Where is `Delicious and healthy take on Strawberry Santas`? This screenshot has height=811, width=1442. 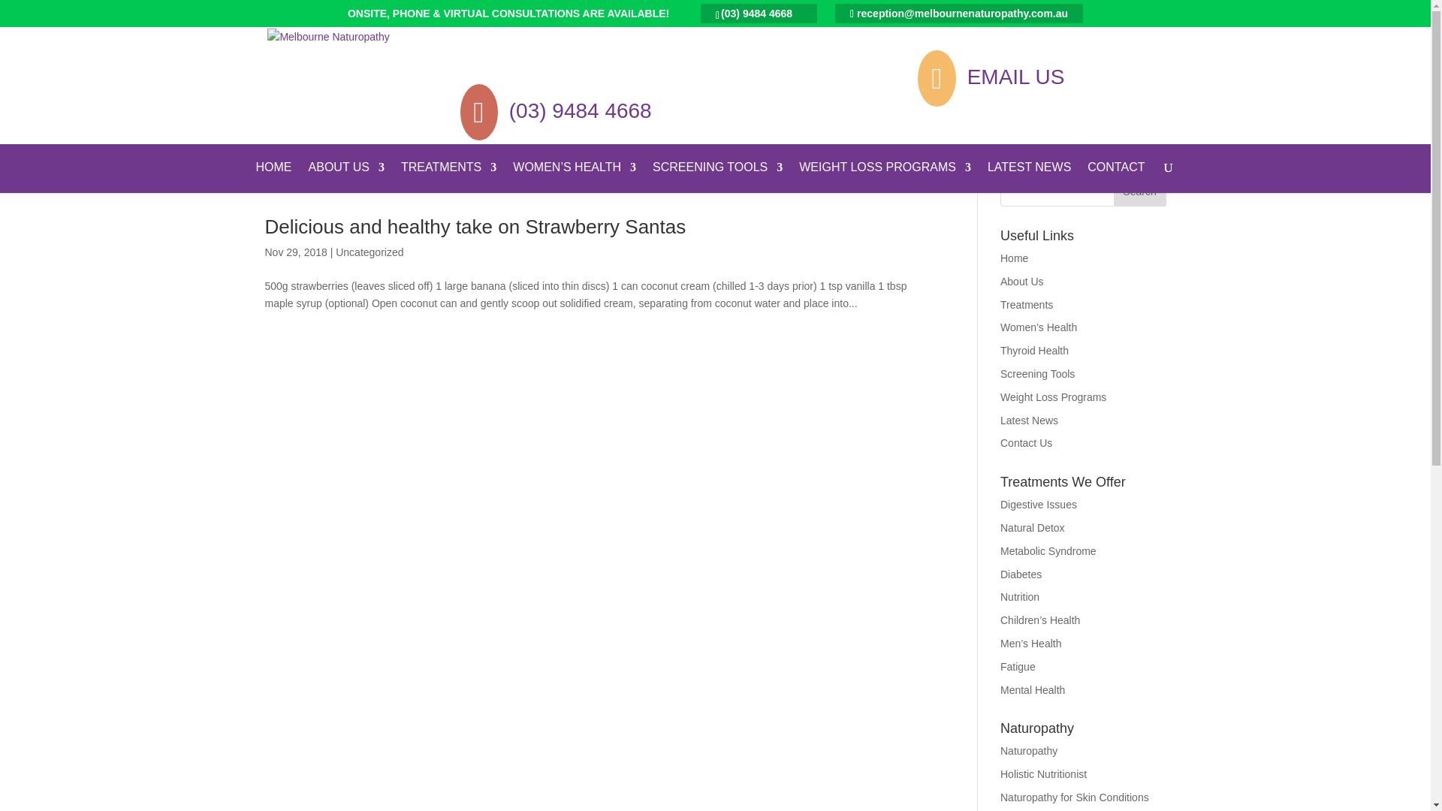 Delicious and healthy take on Strawberry Santas is located at coordinates (475, 227).